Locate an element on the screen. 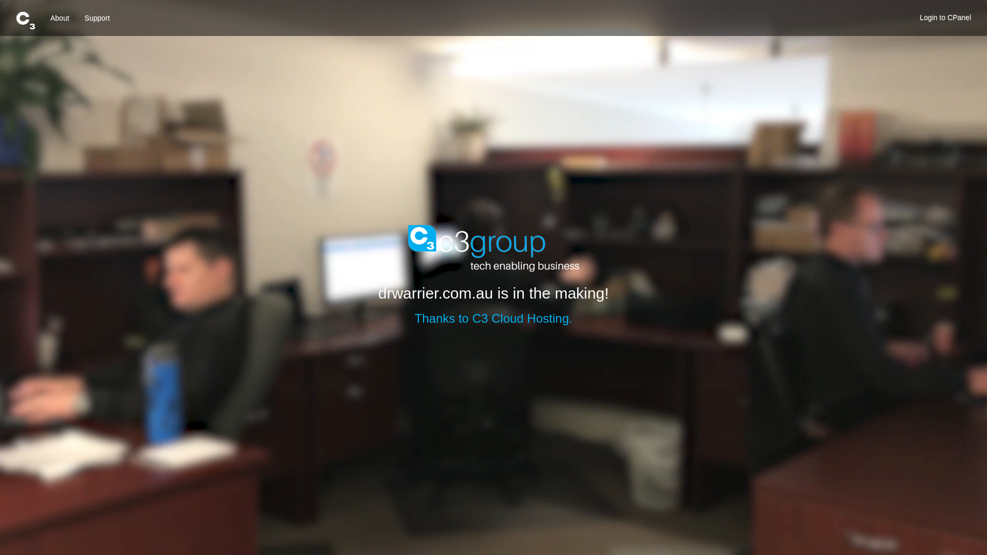 The height and width of the screenshot is (555, 987). Support is located at coordinates (98, 18).